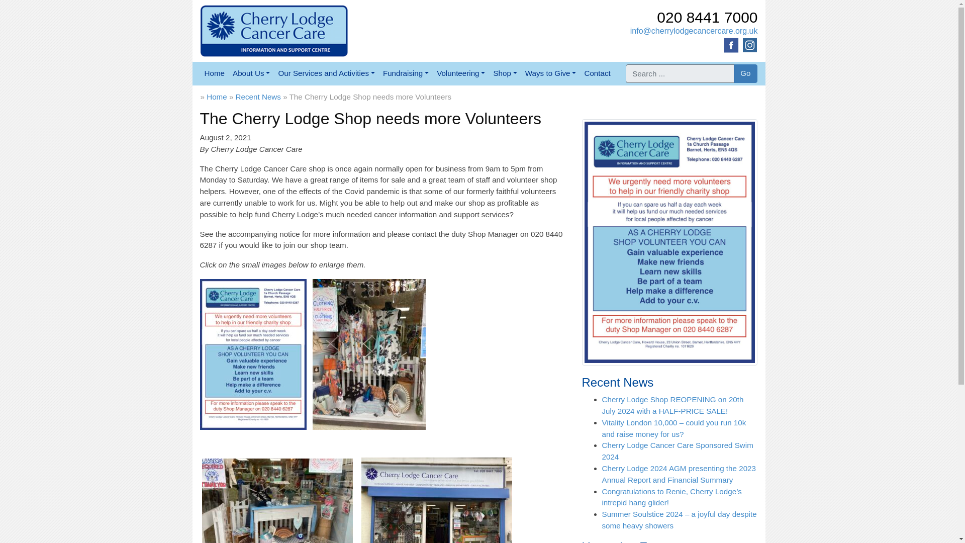 This screenshot has height=543, width=965. Describe the element at coordinates (251, 73) in the screenshot. I see `About Us` at that location.